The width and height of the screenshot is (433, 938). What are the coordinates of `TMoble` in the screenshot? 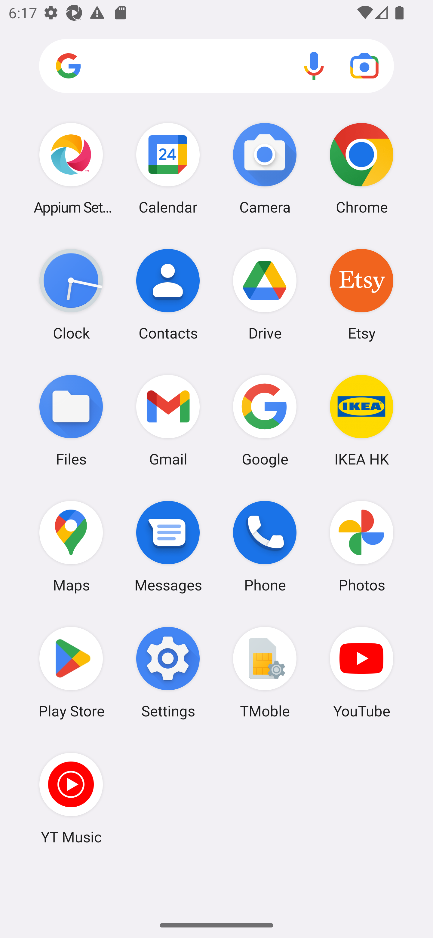 It's located at (265, 673).